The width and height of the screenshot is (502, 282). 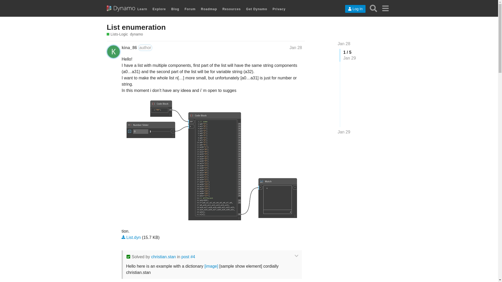 I want to click on Jan 28, so click(x=344, y=44).